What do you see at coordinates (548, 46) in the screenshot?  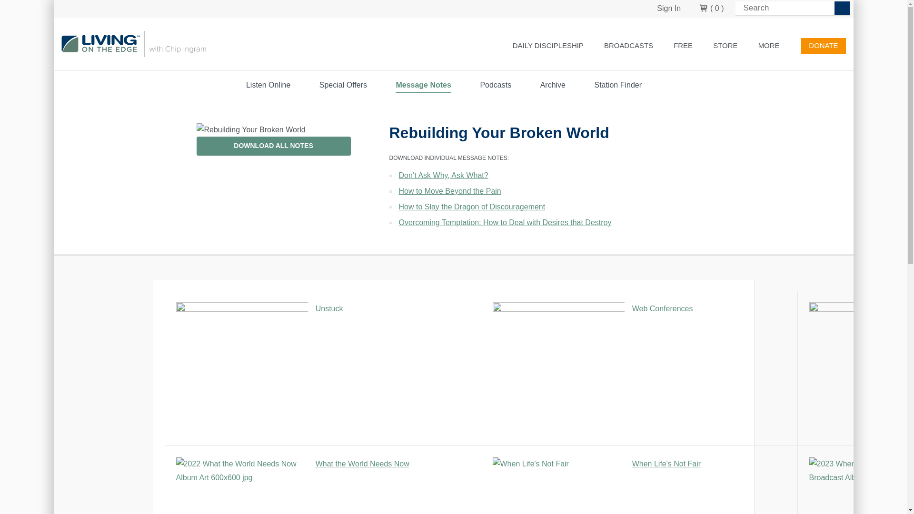 I see `DAILY DISCIPLESHIP` at bounding box center [548, 46].